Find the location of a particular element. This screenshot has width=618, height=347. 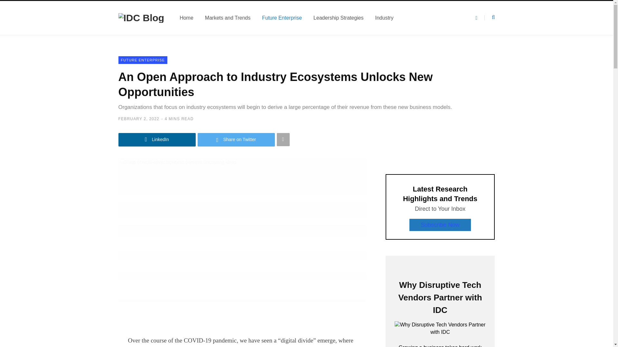

Home is located at coordinates (186, 18).